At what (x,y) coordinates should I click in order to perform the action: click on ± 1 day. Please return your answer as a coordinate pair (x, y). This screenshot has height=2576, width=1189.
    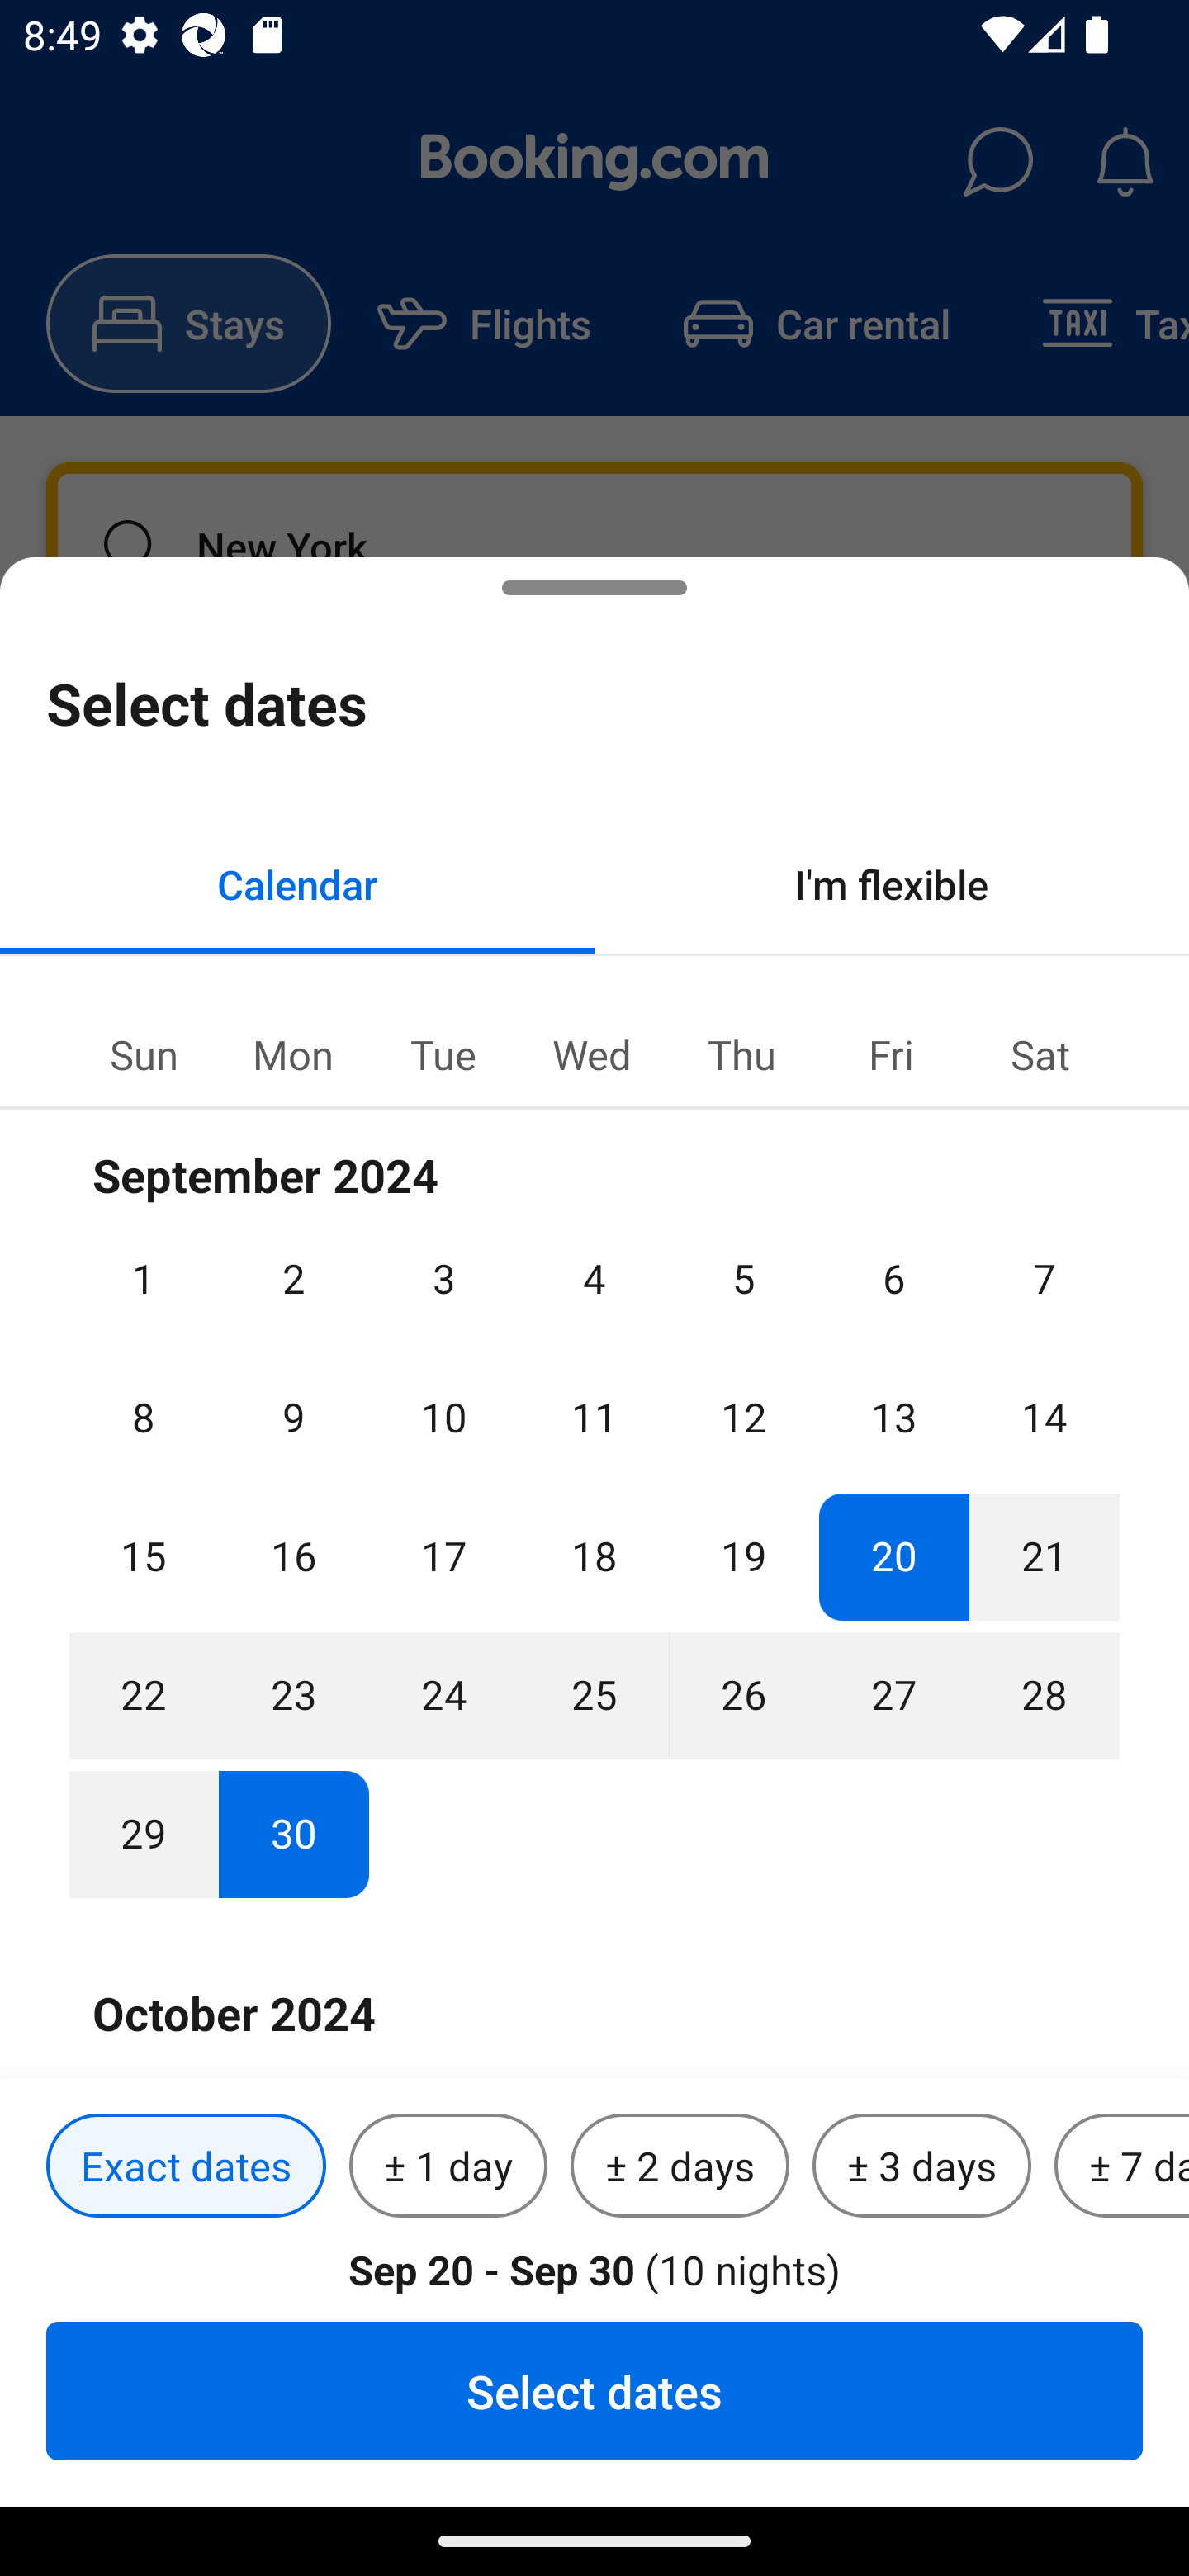
    Looking at the image, I should click on (448, 2166).